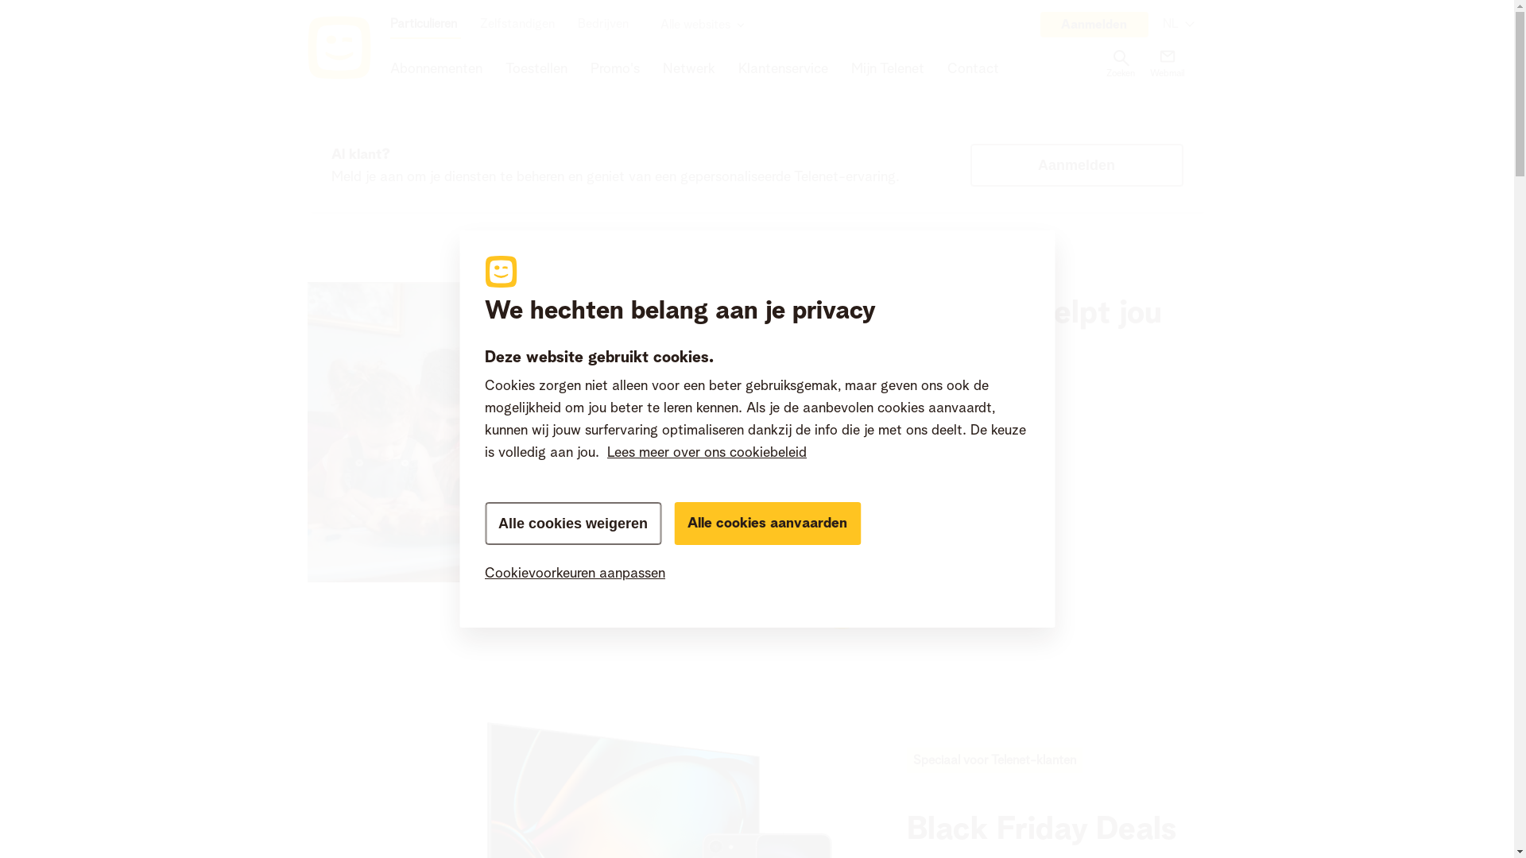  I want to click on Lees meer over ons cookiebeleid, so click(707, 453).